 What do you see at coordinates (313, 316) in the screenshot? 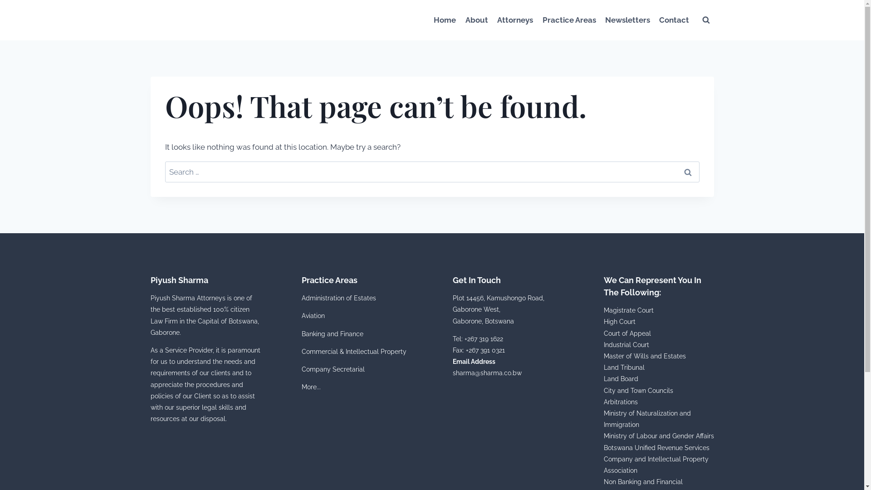
I see `Aviation` at bounding box center [313, 316].